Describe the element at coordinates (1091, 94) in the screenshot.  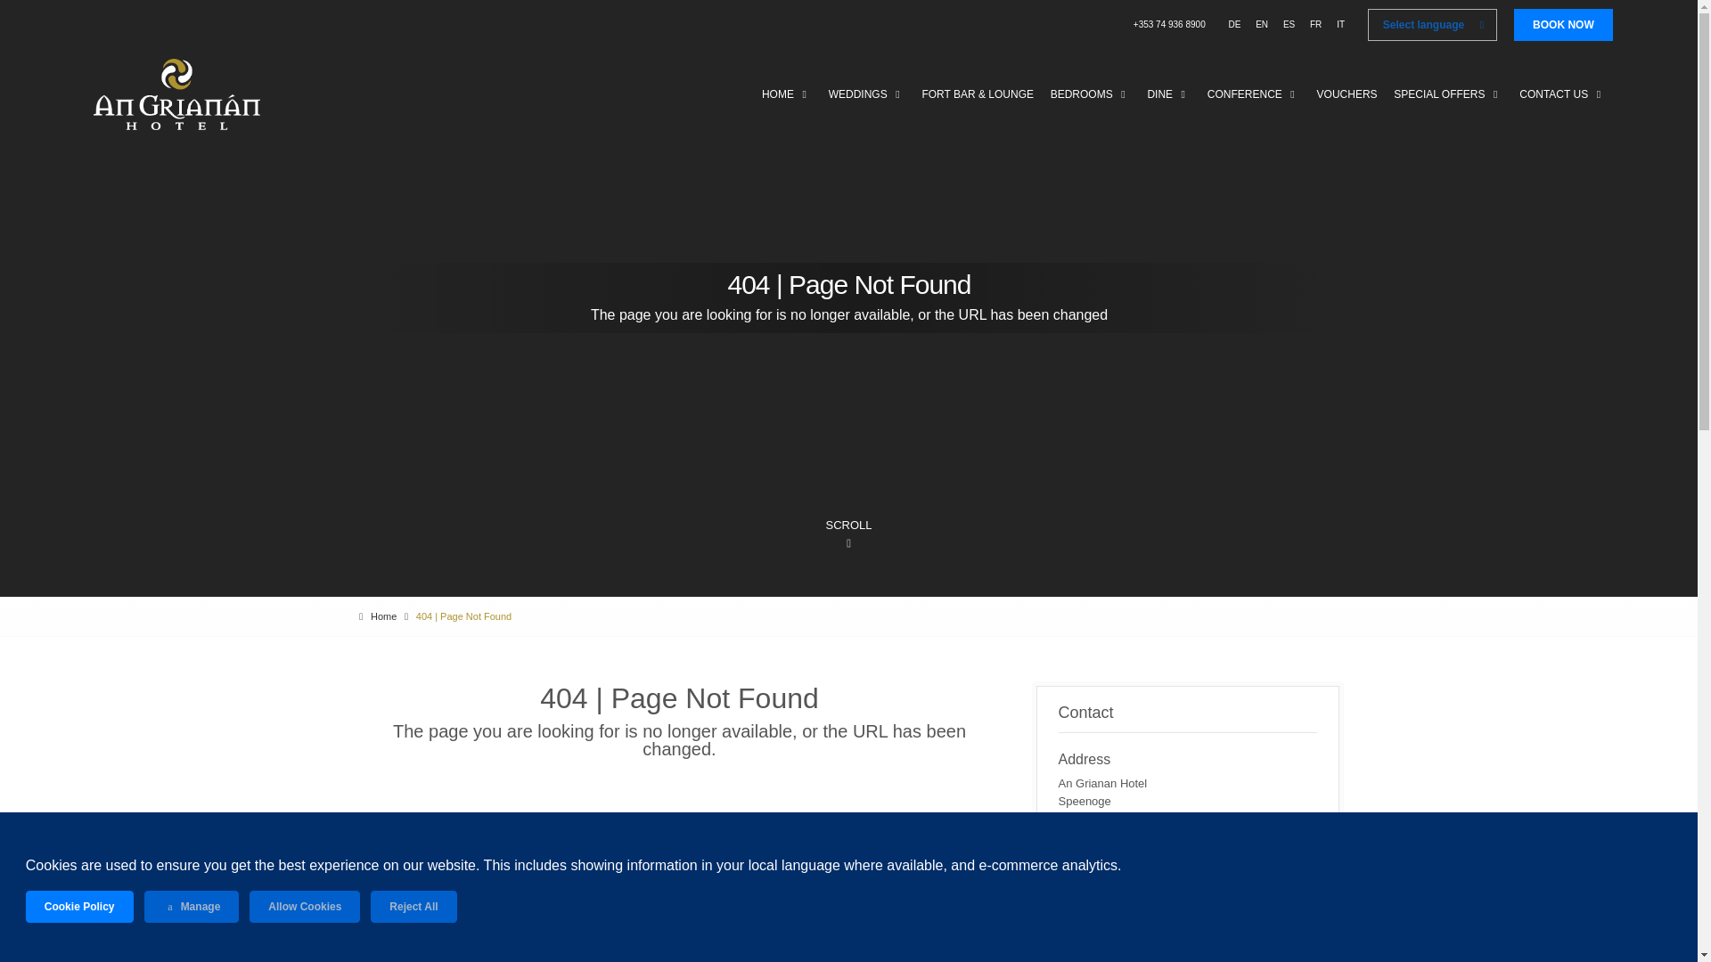
I see `BEDROOMS` at that location.